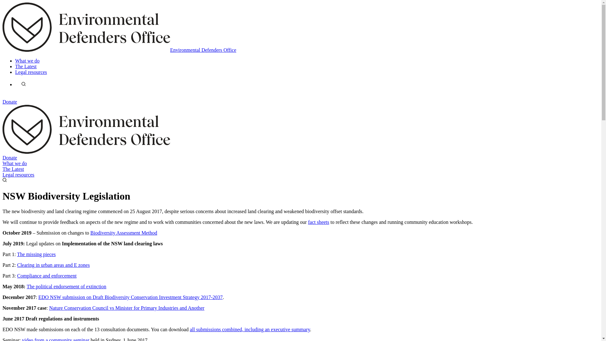 This screenshot has width=606, height=341. Describe the element at coordinates (26, 66) in the screenshot. I see `The Latest` at that location.